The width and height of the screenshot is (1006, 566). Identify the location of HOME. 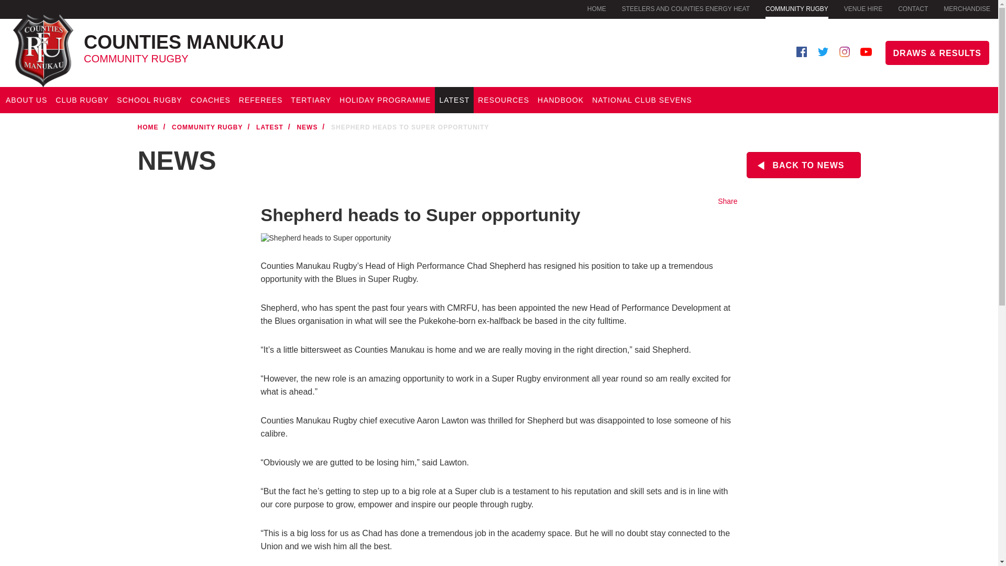
(597, 8).